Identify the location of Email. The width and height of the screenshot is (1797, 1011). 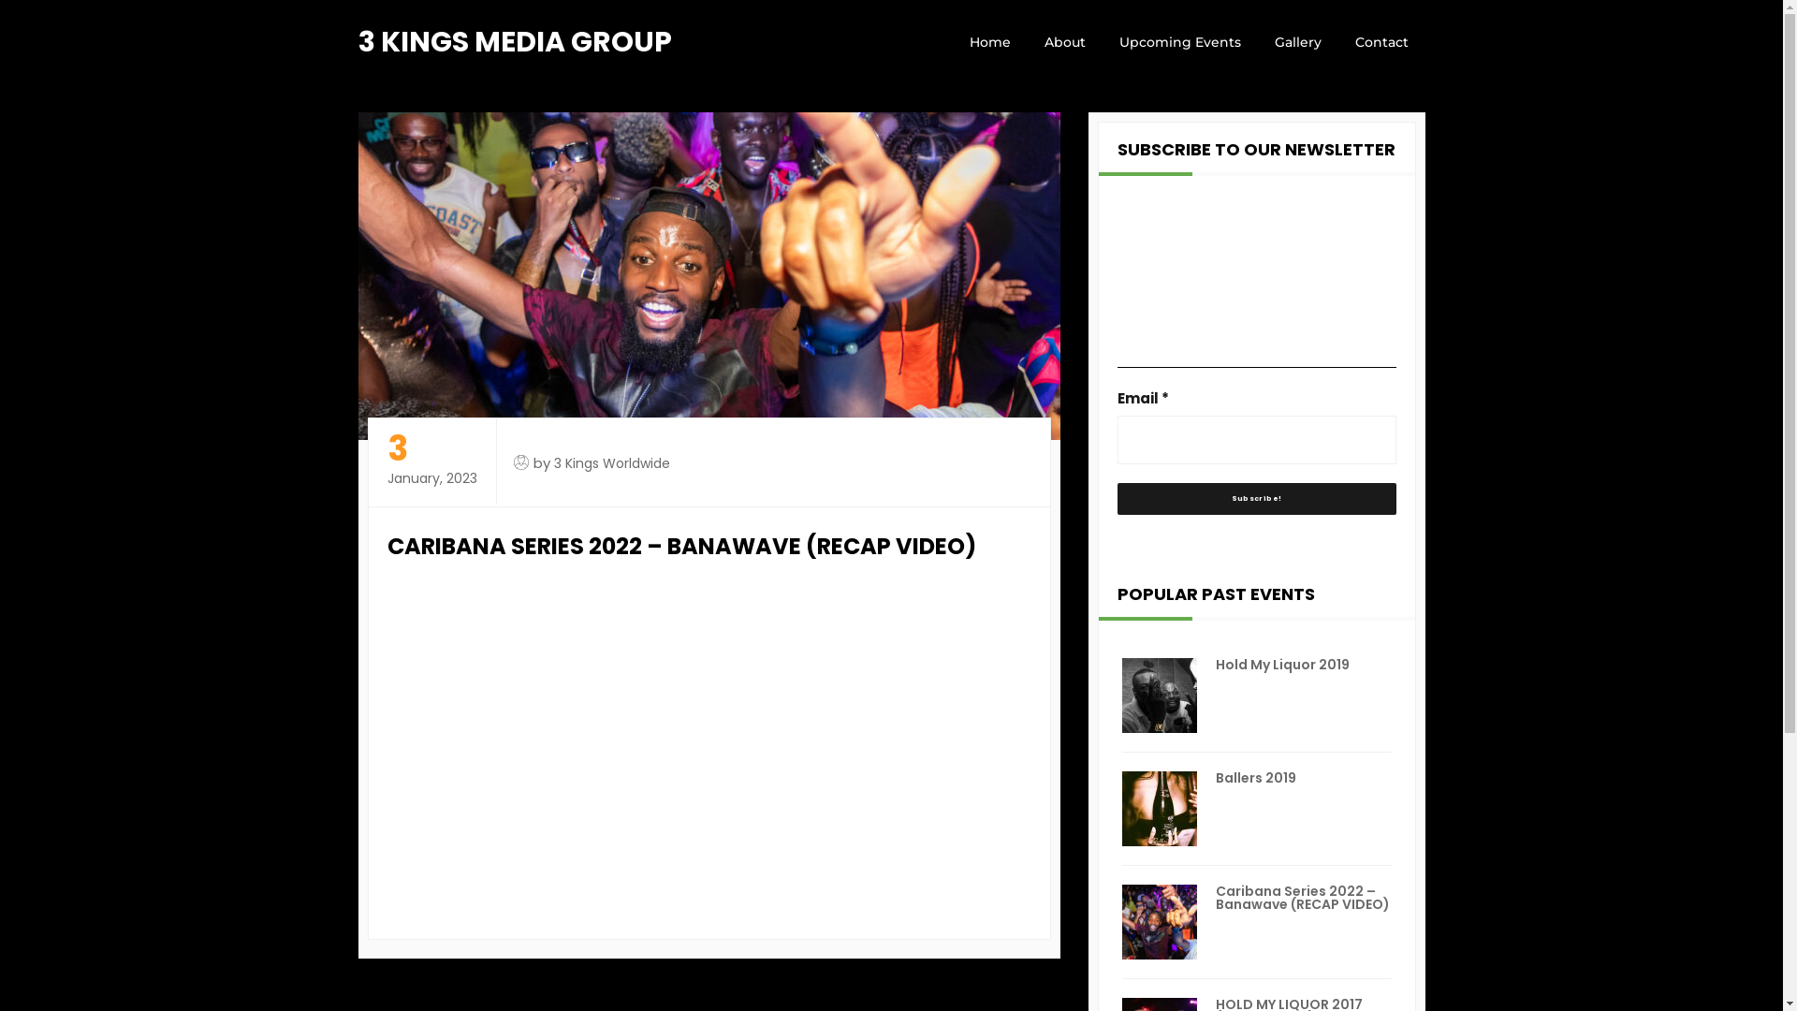
(1257, 440).